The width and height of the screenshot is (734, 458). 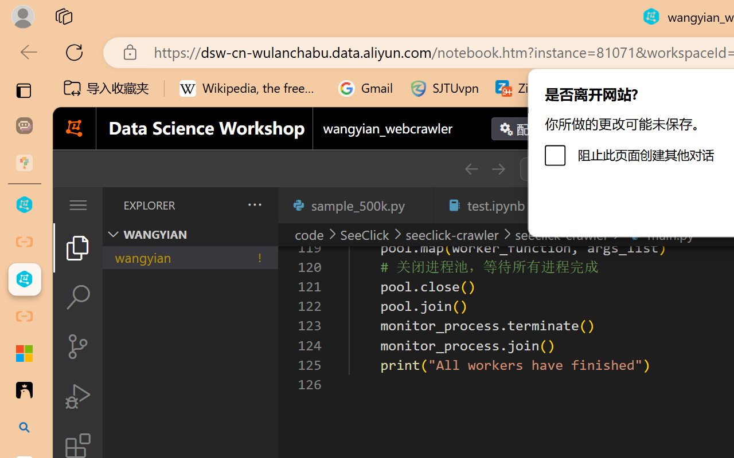 What do you see at coordinates (366, 88) in the screenshot?
I see `Gmail` at bounding box center [366, 88].